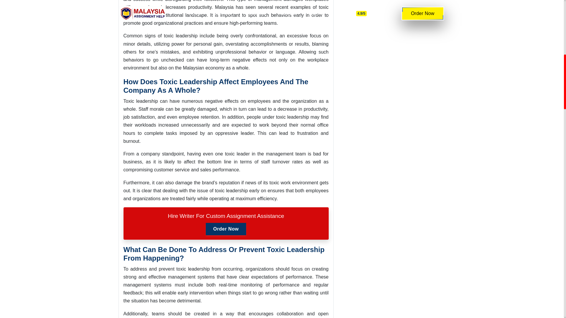  I want to click on Order Now, so click(226, 229).